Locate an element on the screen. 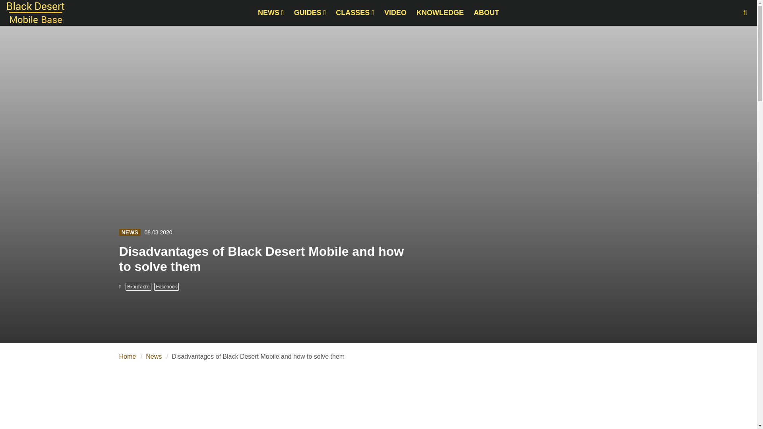 The image size is (763, 429). CLASSES is located at coordinates (355, 13).